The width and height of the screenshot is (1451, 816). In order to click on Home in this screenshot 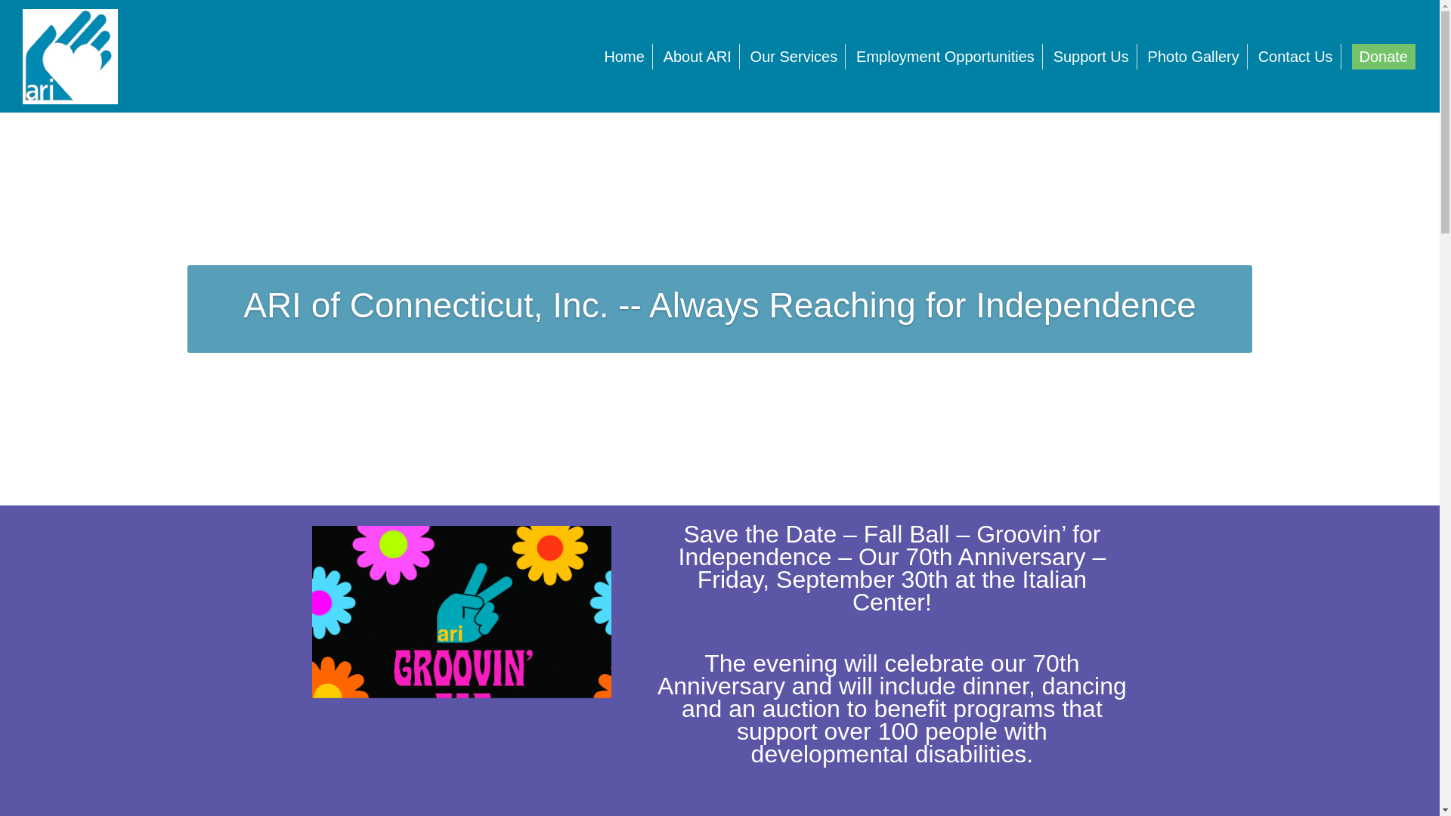, I will do `click(624, 56)`.